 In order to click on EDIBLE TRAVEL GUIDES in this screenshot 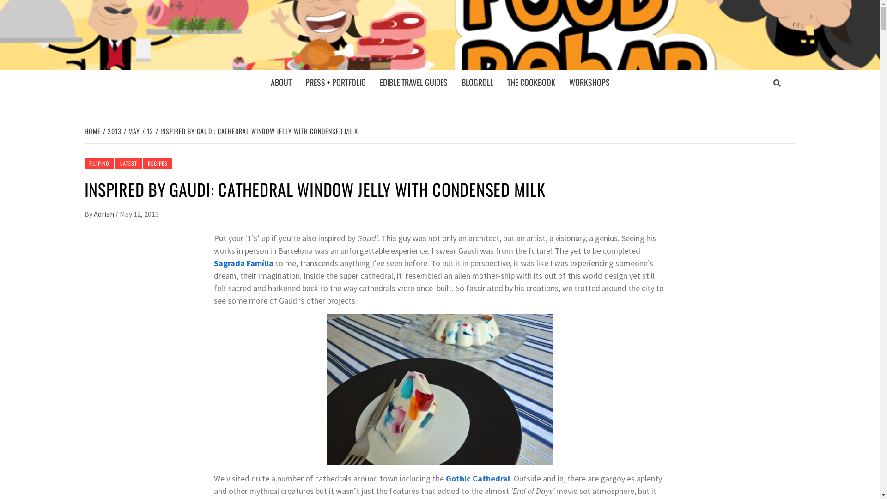, I will do `click(413, 82)`.